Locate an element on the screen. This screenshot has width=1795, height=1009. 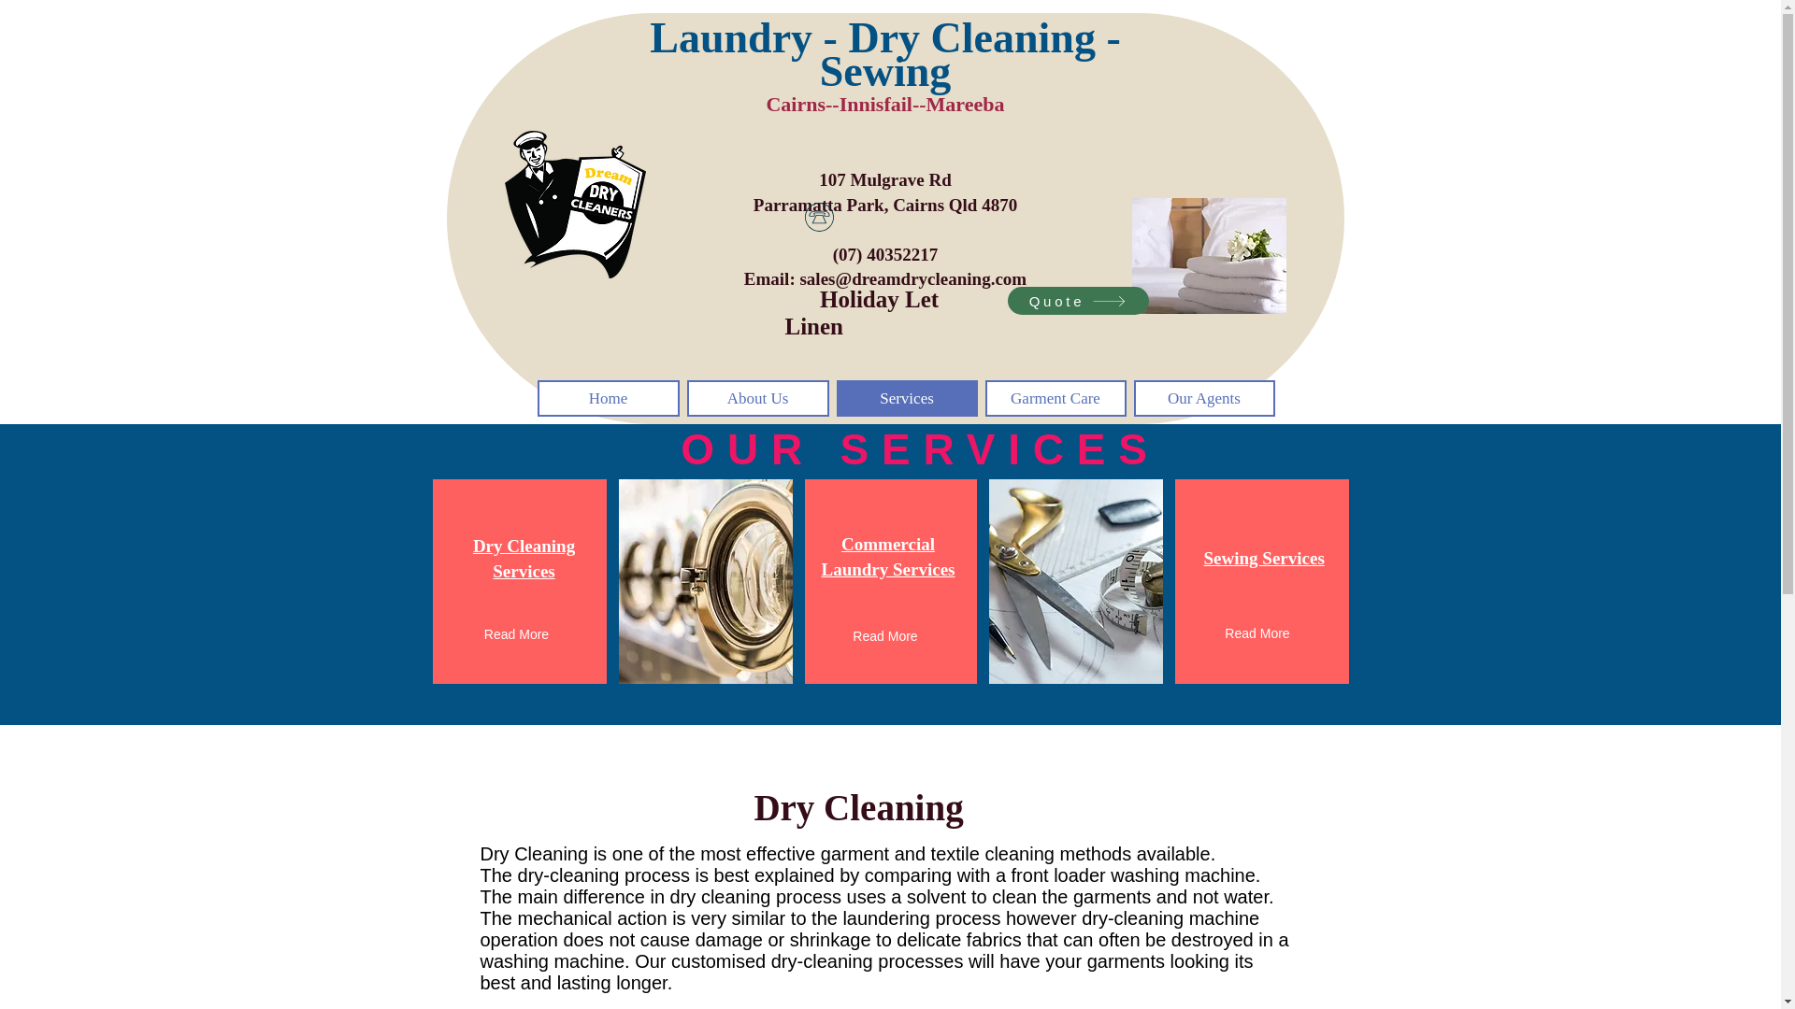
Sewing Services is located at coordinates (1203, 398).